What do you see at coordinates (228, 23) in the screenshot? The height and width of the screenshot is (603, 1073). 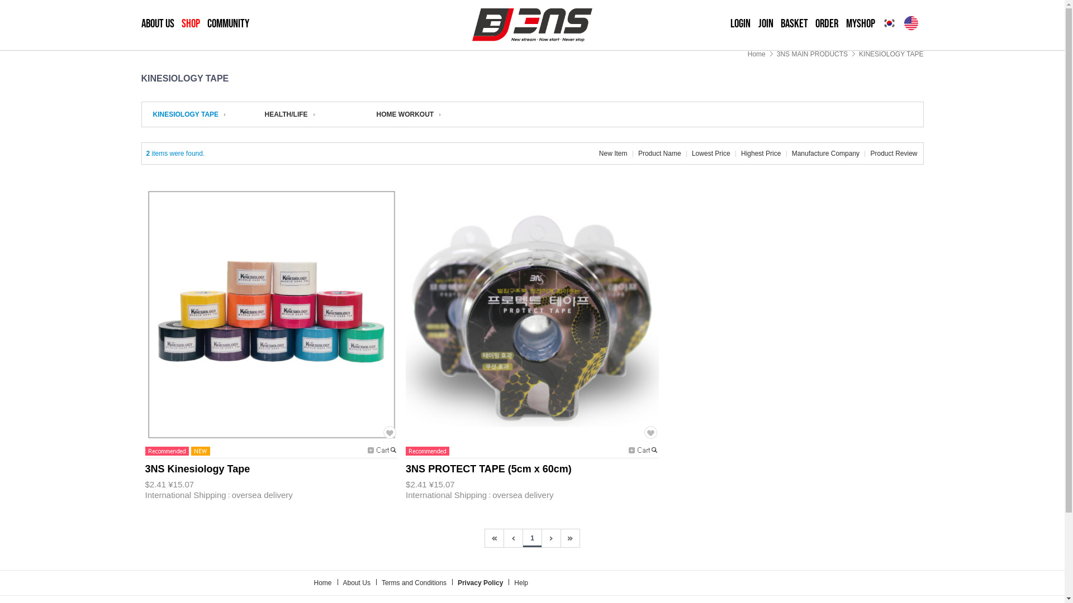 I see `COMMUNITY` at bounding box center [228, 23].